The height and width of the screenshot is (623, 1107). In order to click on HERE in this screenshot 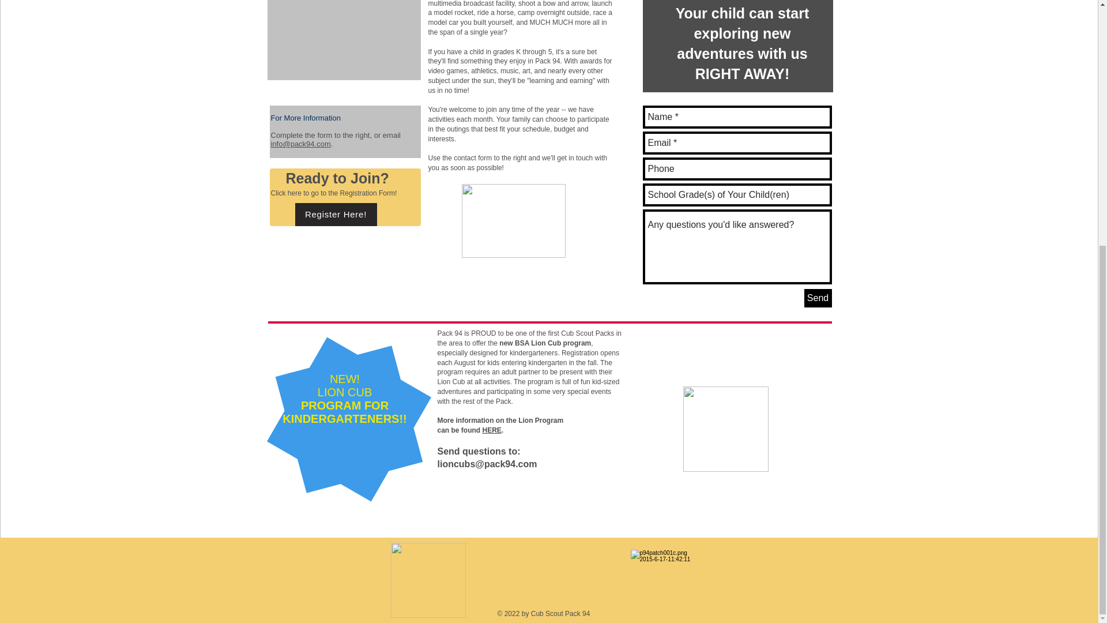, I will do `click(491, 430)`.